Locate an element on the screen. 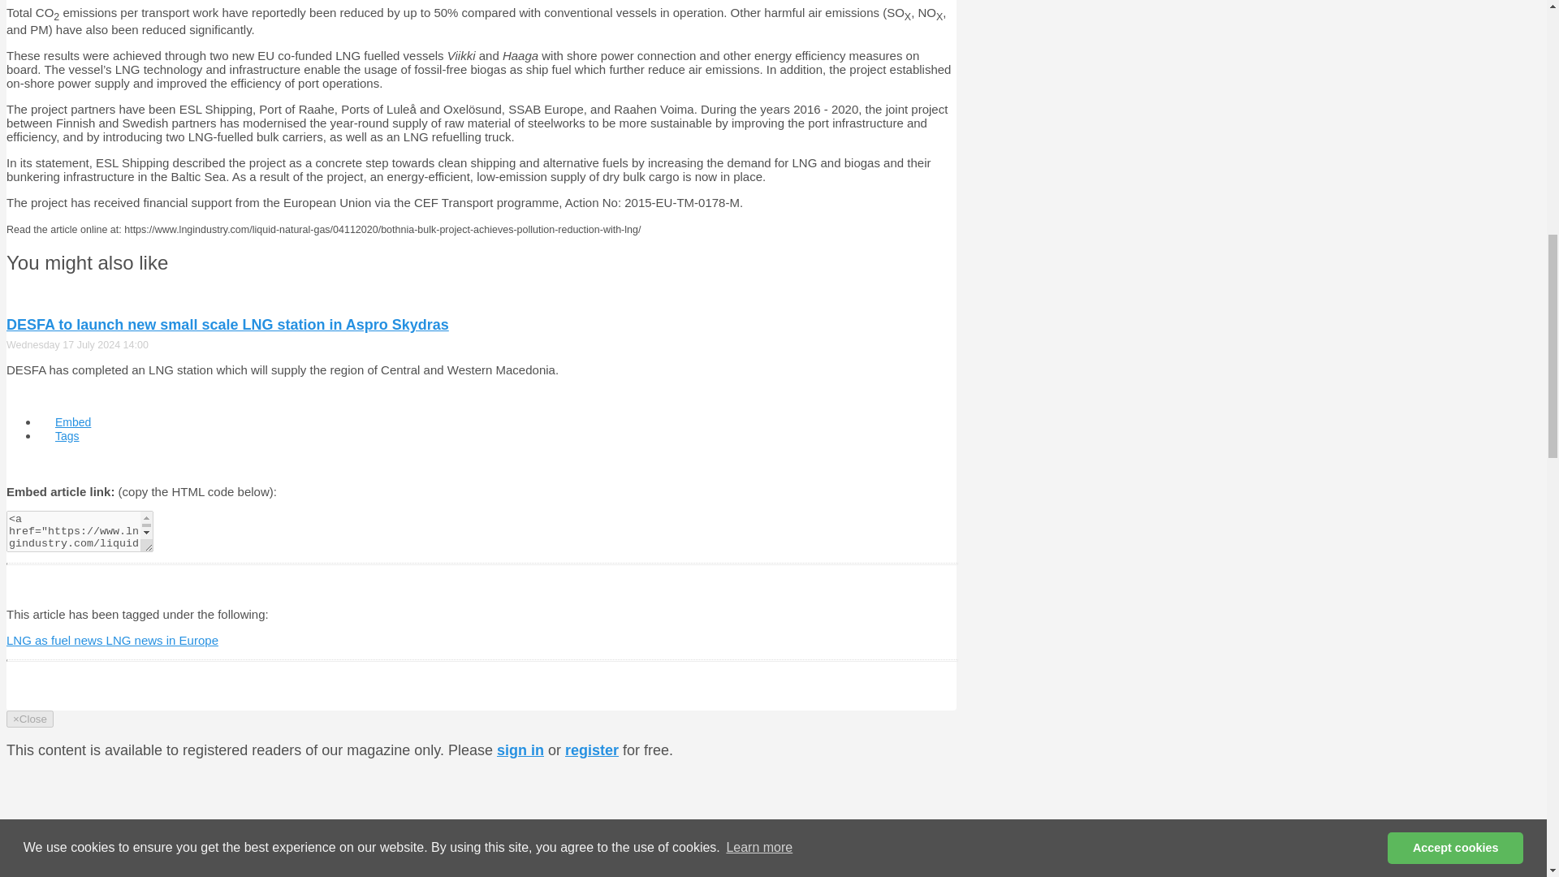 The height and width of the screenshot is (877, 1559). DESFA to launch new small scale LNG station in Aspro Skydras is located at coordinates (227, 325).